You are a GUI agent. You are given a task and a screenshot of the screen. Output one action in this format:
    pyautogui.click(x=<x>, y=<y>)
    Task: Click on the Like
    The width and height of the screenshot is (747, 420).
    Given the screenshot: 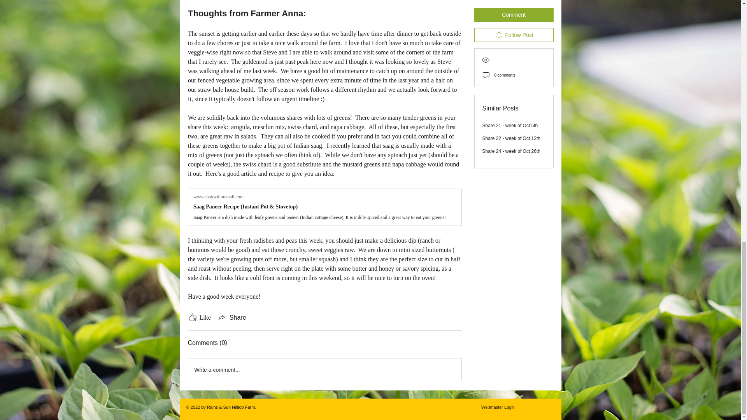 What is the action you would take?
    pyautogui.click(x=199, y=317)
    